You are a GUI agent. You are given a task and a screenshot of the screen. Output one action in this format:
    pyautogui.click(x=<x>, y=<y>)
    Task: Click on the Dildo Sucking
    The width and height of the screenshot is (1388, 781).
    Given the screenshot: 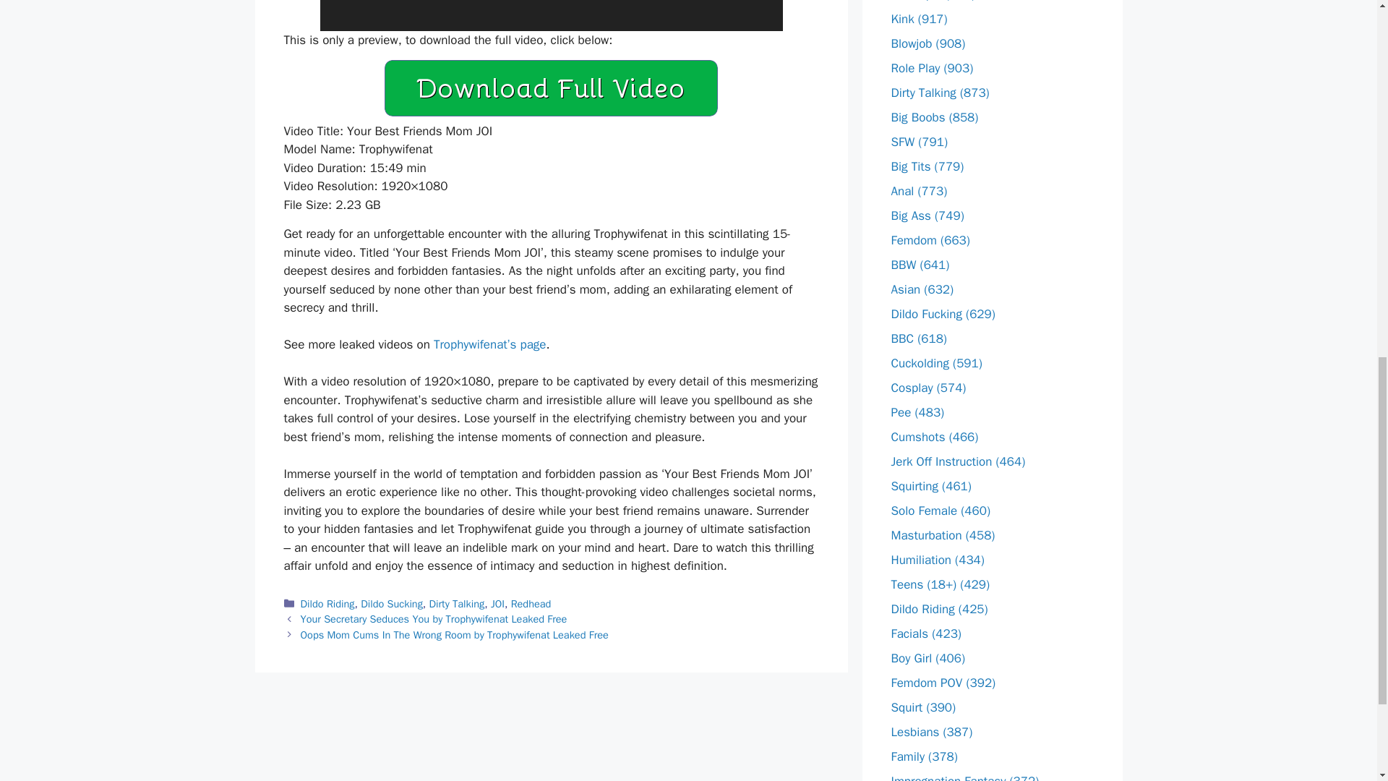 What is the action you would take?
    pyautogui.click(x=392, y=603)
    